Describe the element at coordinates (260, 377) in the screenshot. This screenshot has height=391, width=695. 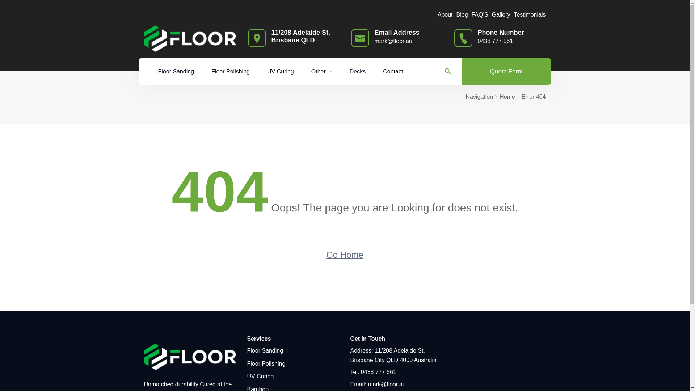
I see `UV Curing` at that location.